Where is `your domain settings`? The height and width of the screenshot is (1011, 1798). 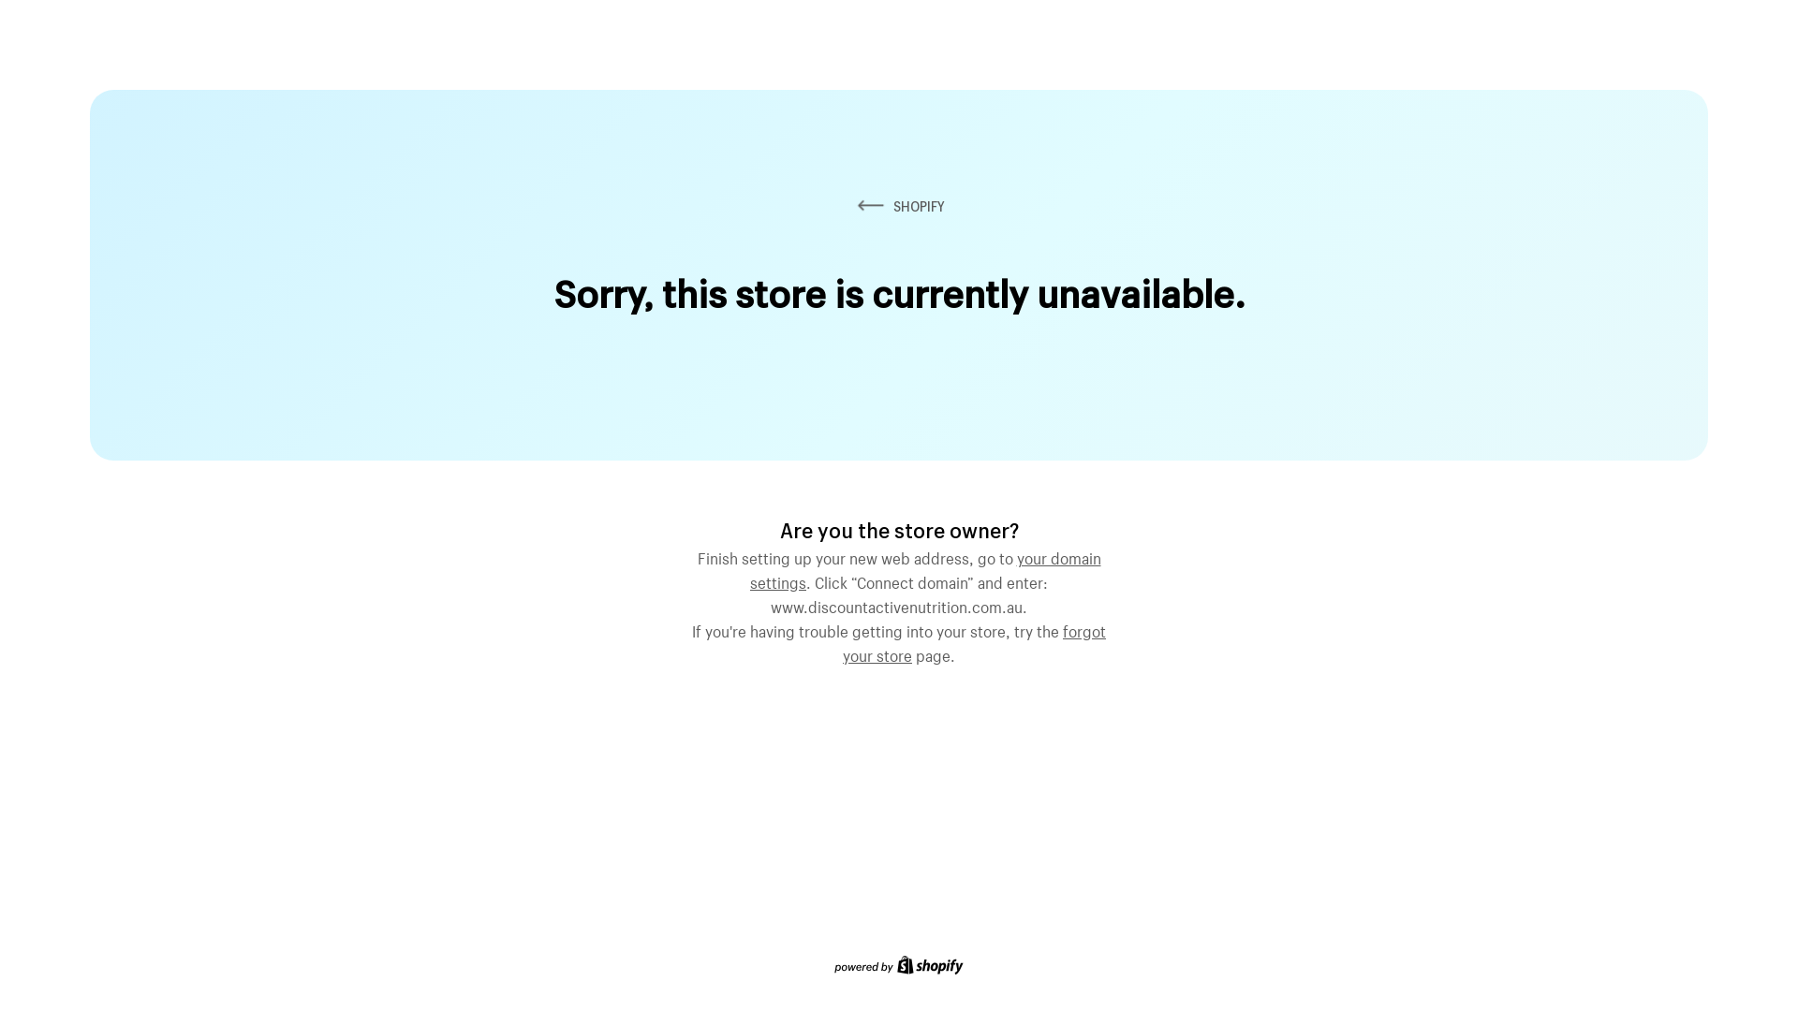
your domain settings is located at coordinates (925, 568).